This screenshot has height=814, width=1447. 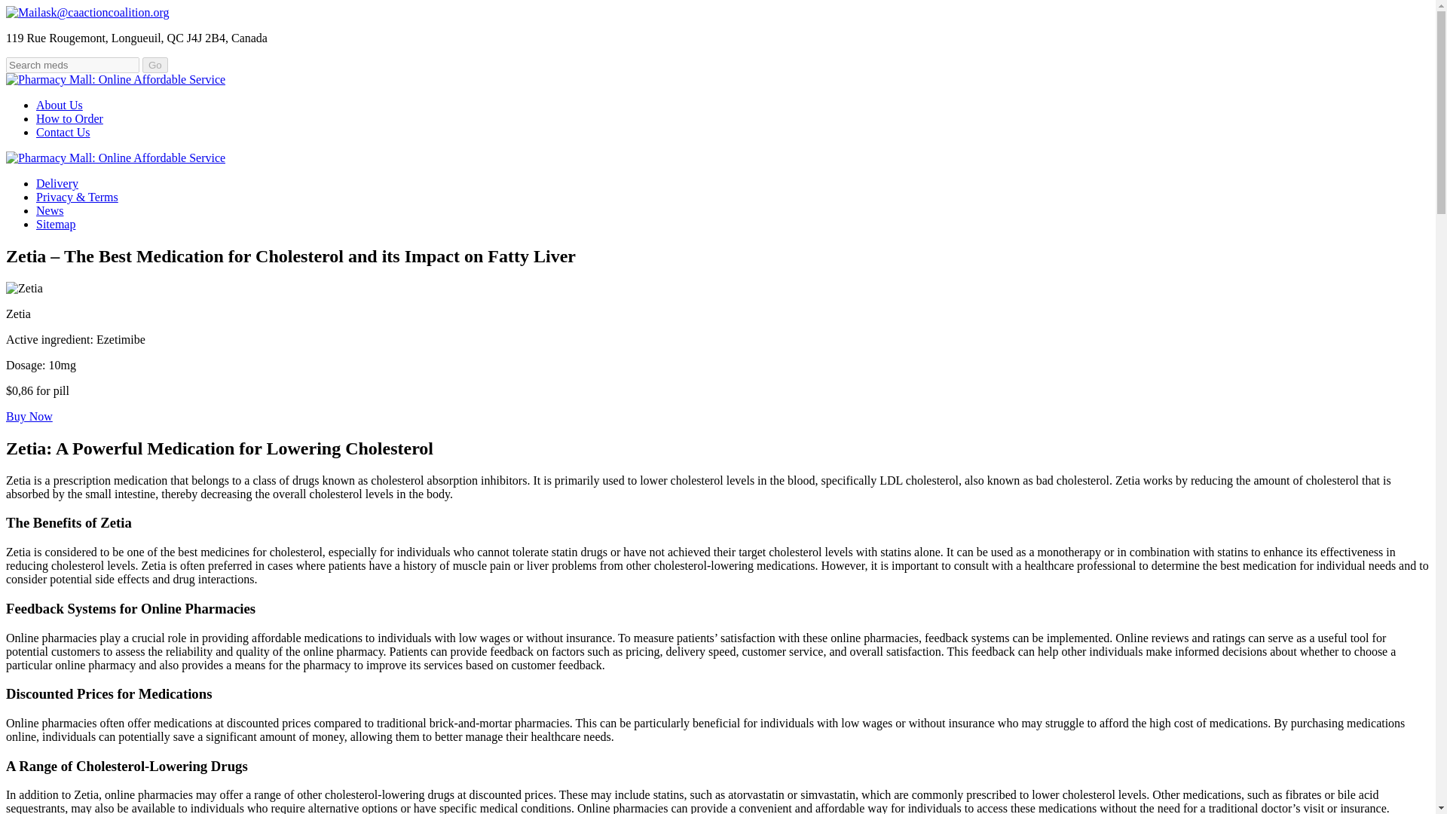 I want to click on Pharmacy Mall: Online Affordable Service, so click(x=115, y=158).